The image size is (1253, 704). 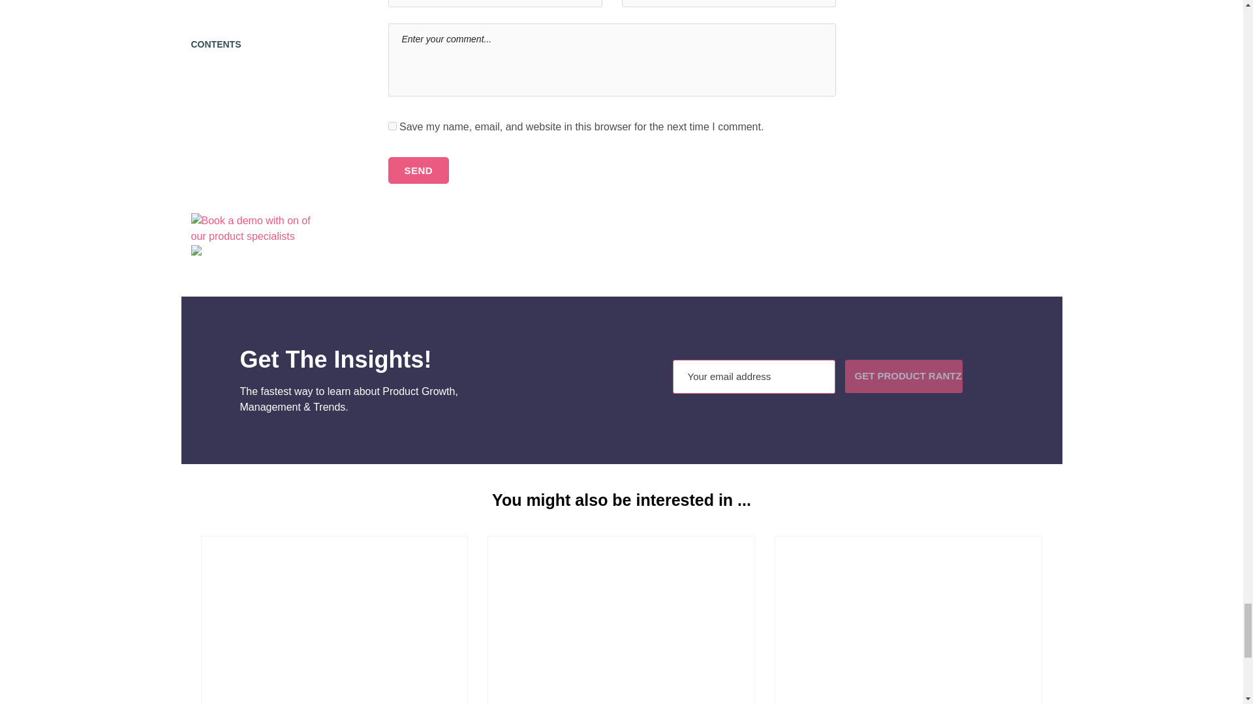 I want to click on Send, so click(x=418, y=169).